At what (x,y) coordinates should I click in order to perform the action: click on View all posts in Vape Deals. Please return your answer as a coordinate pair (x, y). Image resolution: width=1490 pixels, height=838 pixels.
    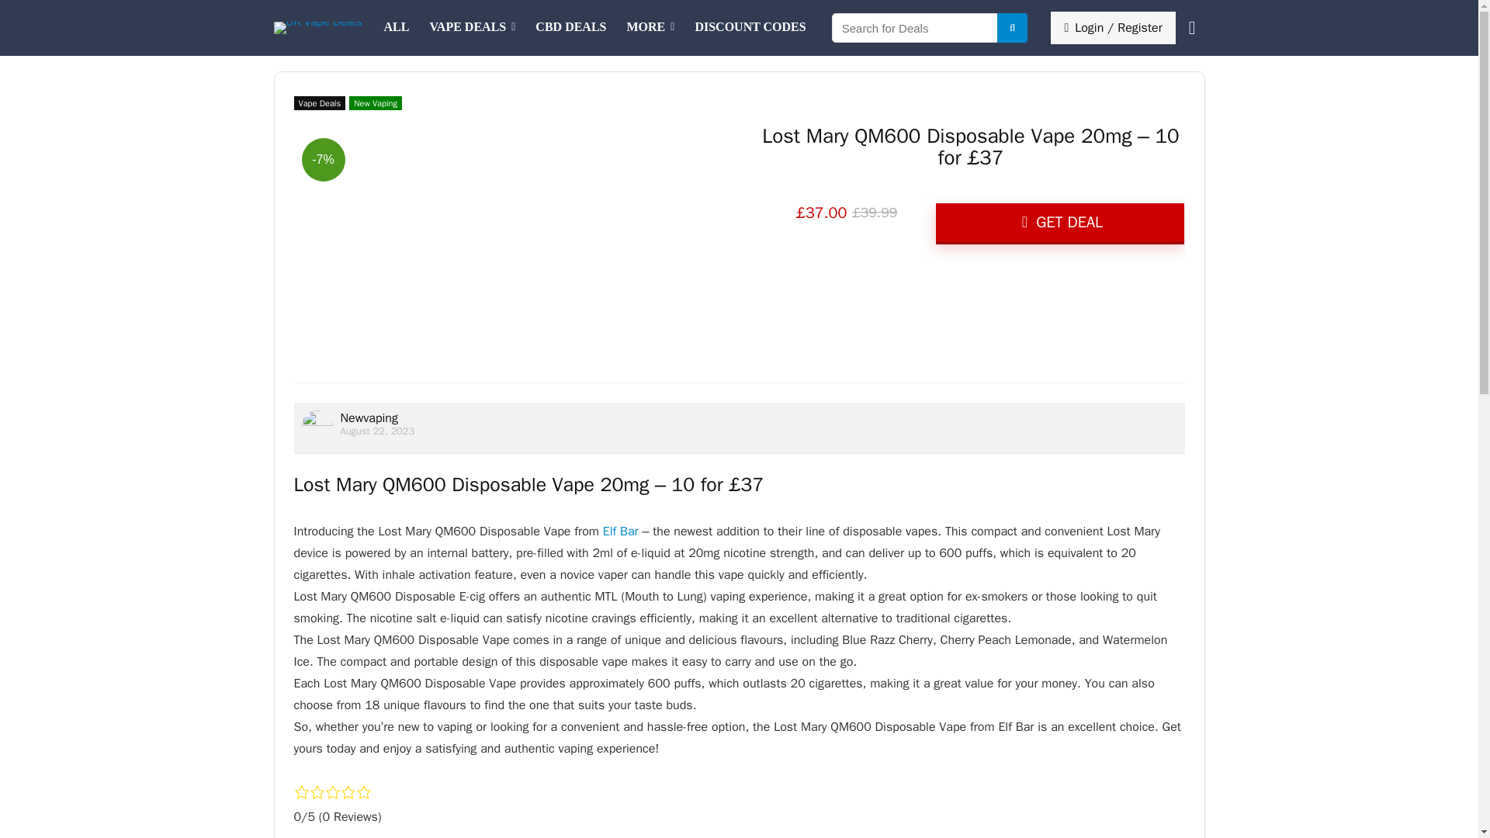
    Looking at the image, I should click on (320, 102).